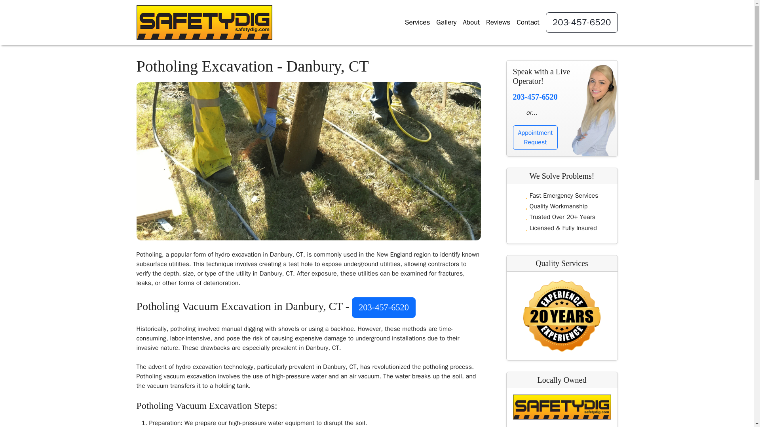 The image size is (760, 427). Describe the element at coordinates (498, 22) in the screenshot. I see `Services` at that location.